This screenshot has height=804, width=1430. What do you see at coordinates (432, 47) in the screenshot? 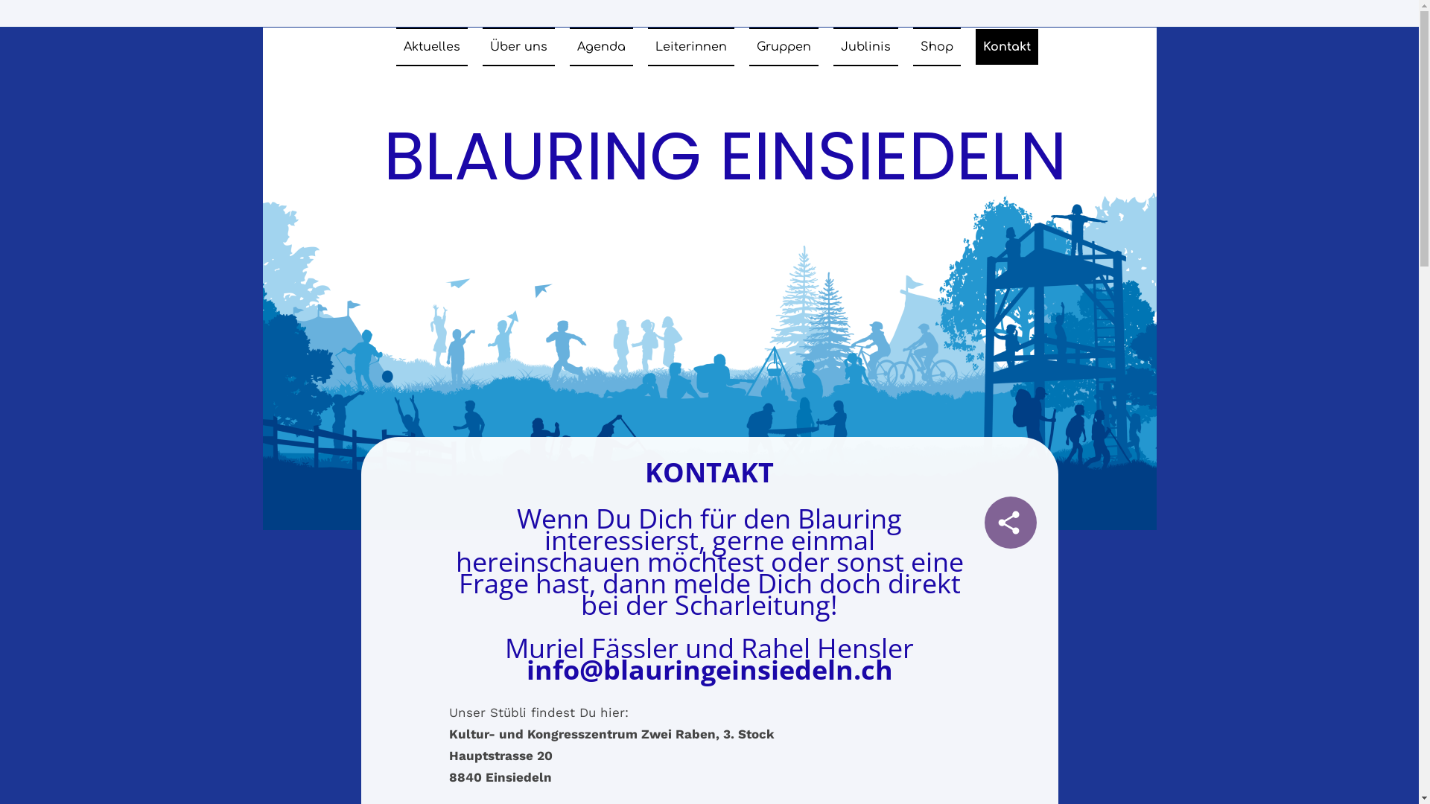
I see `Aktuelles` at bounding box center [432, 47].